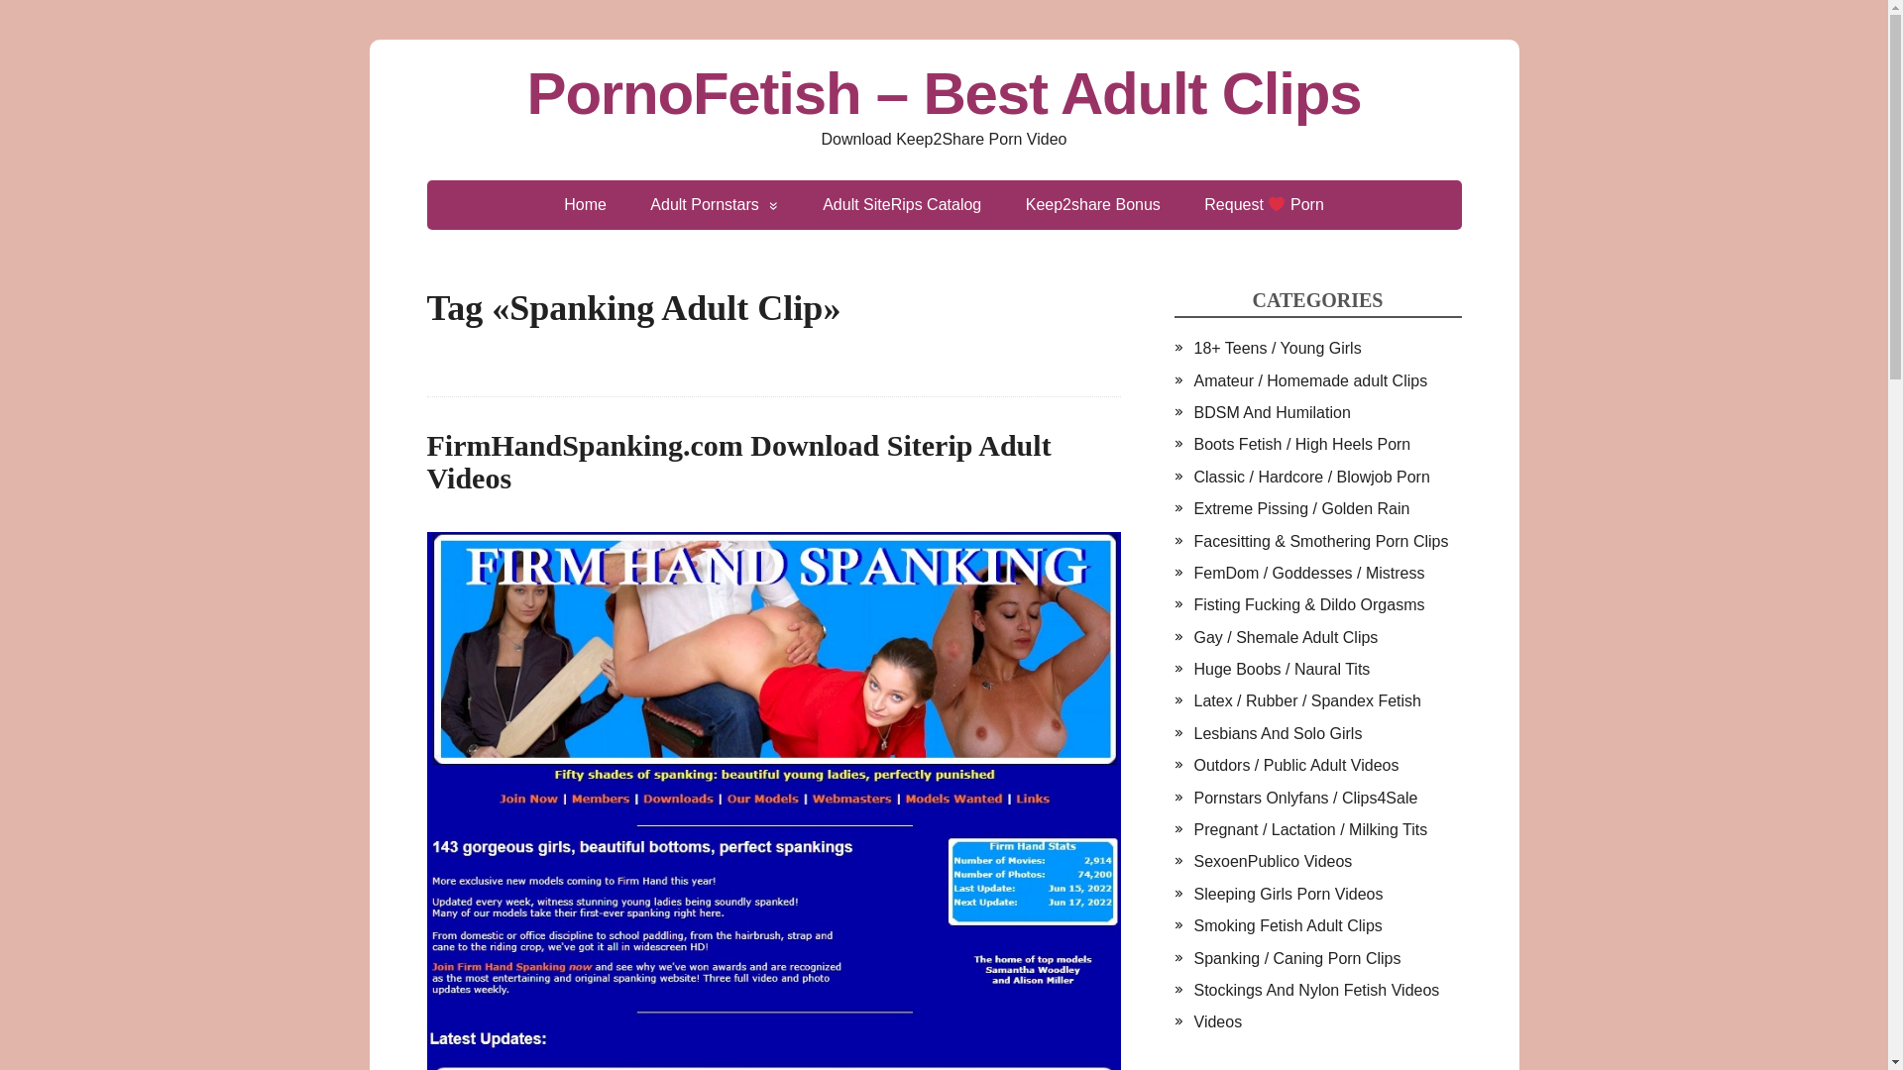 The height and width of the screenshot is (1070, 1903). What do you see at coordinates (737, 462) in the screenshot?
I see `FirmHandSpanking.com Download Siterip Adult Videos` at bounding box center [737, 462].